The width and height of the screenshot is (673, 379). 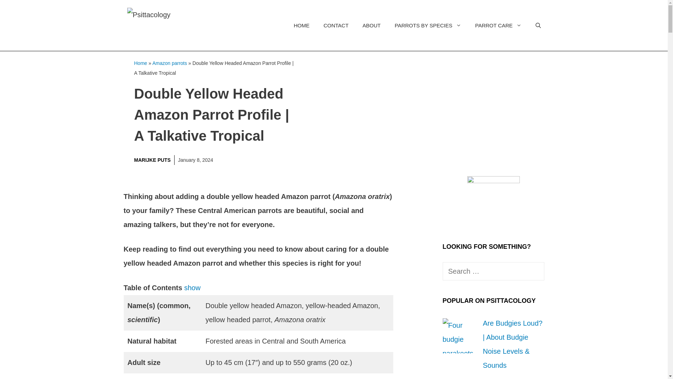 What do you see at coordinates (140, 63) in the screenshot?
I see `Home` at bounding box center [140, 63].